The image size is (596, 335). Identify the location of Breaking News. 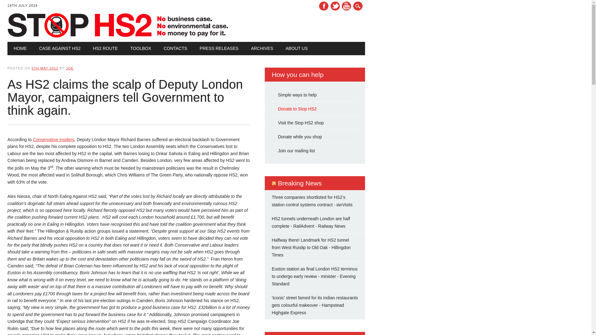
(300, 183).